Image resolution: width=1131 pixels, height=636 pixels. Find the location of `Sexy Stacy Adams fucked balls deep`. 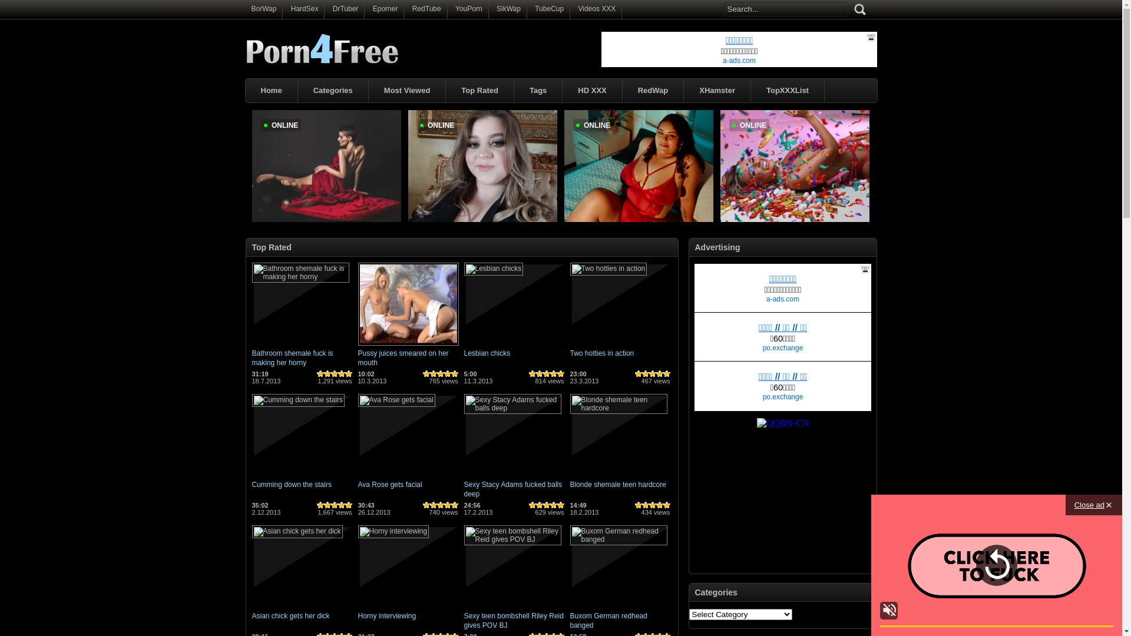

Sexy Stacy Adams fucked balls deep is located at coordinates (512, 408).